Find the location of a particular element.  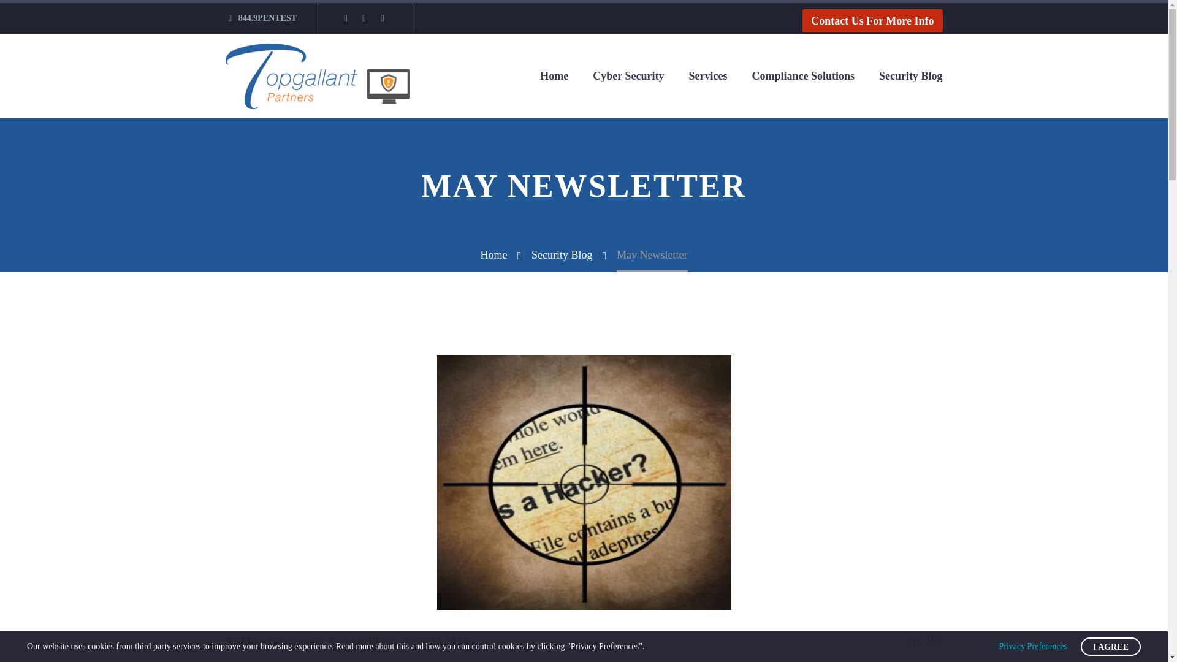

Compliance Solutions is located at coordinates (802, 76).